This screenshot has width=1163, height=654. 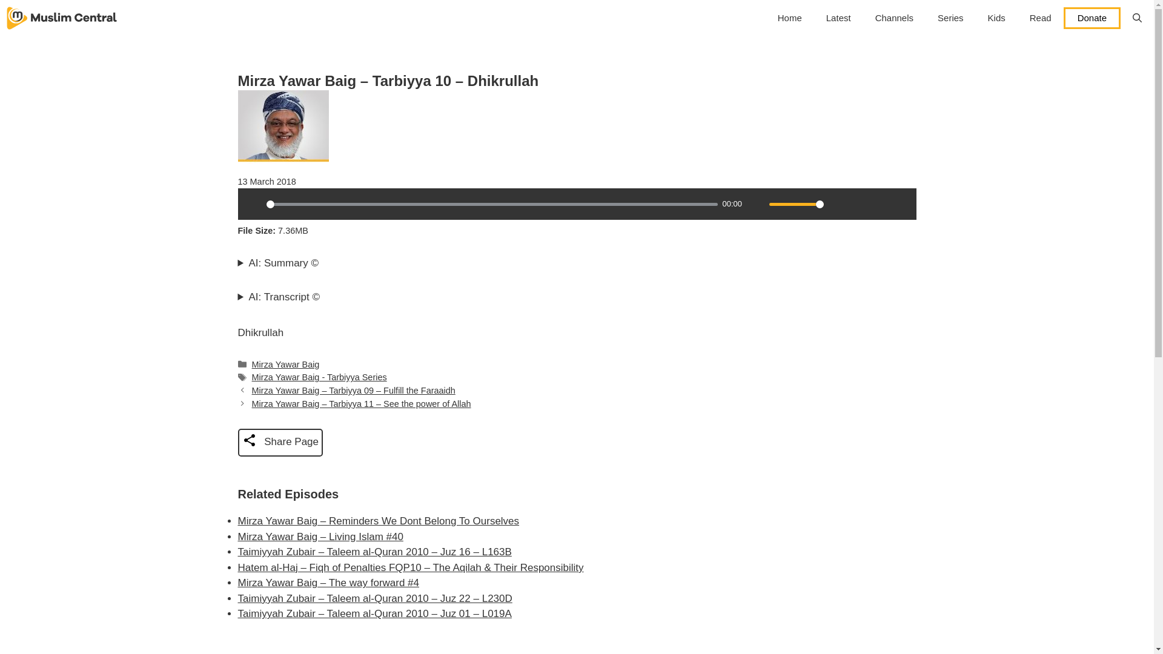 What do you see at coordinates (1092, 18) in the screenshot?
I see `Donate` at bounding box center [1092, 18].